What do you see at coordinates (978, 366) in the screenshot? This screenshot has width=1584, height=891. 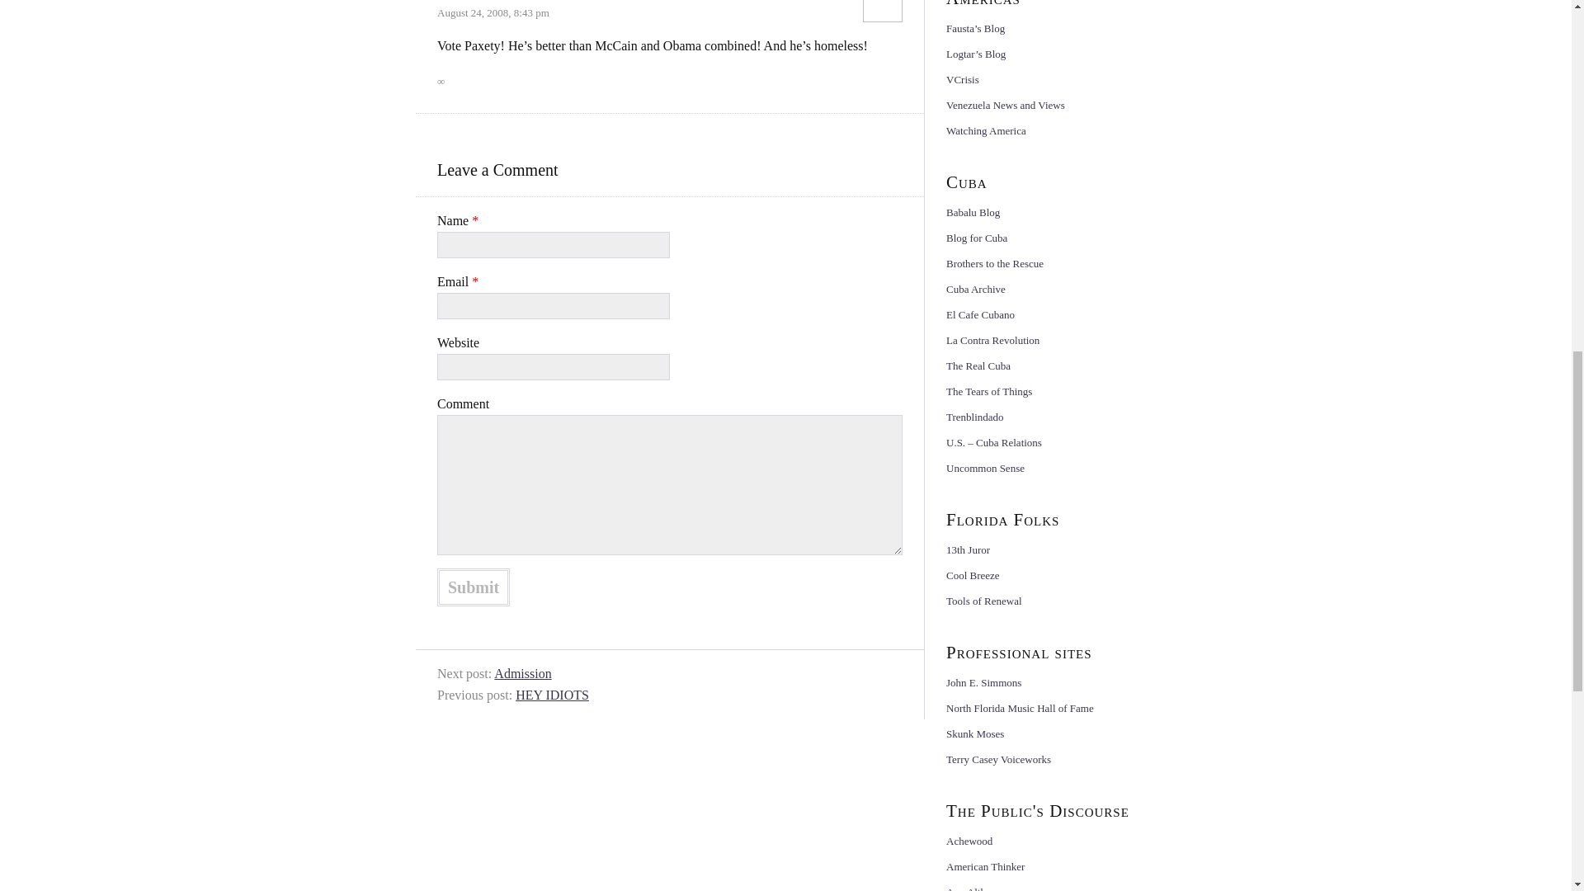 I see `The Real Cuba` at bounding box center [978, 366].